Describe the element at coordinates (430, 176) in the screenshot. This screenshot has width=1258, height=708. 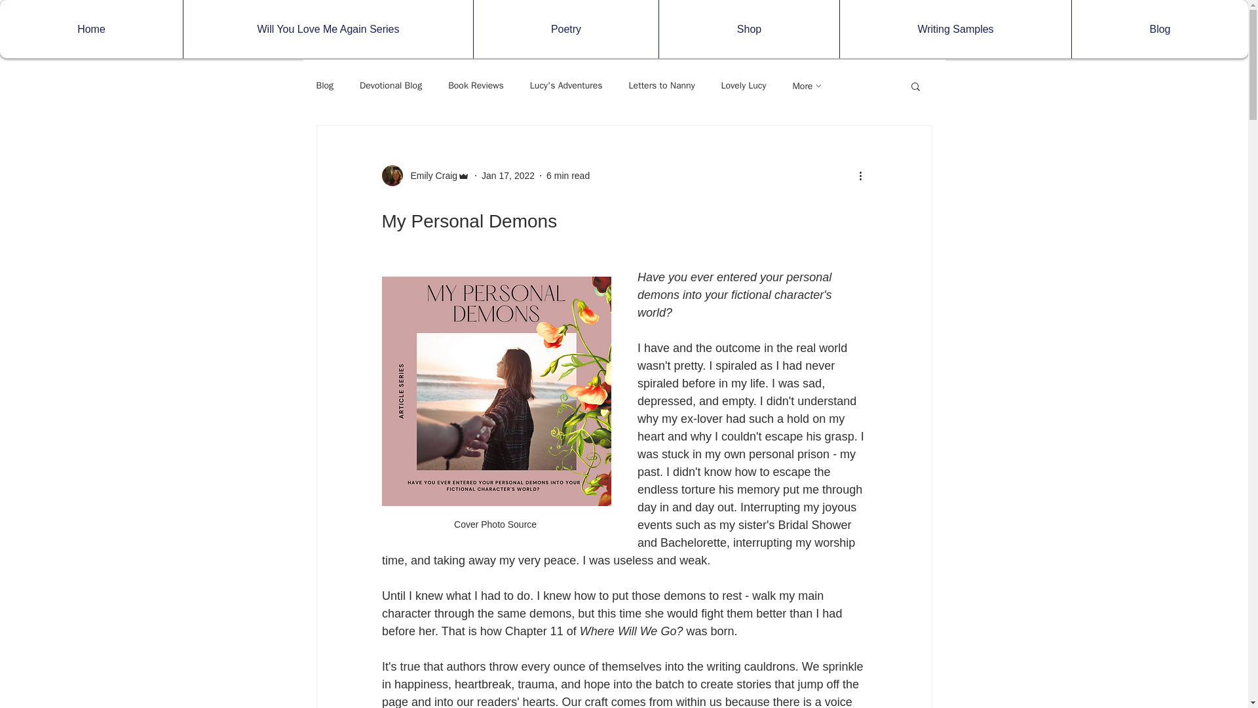
I see `Emily Craig` at that location.